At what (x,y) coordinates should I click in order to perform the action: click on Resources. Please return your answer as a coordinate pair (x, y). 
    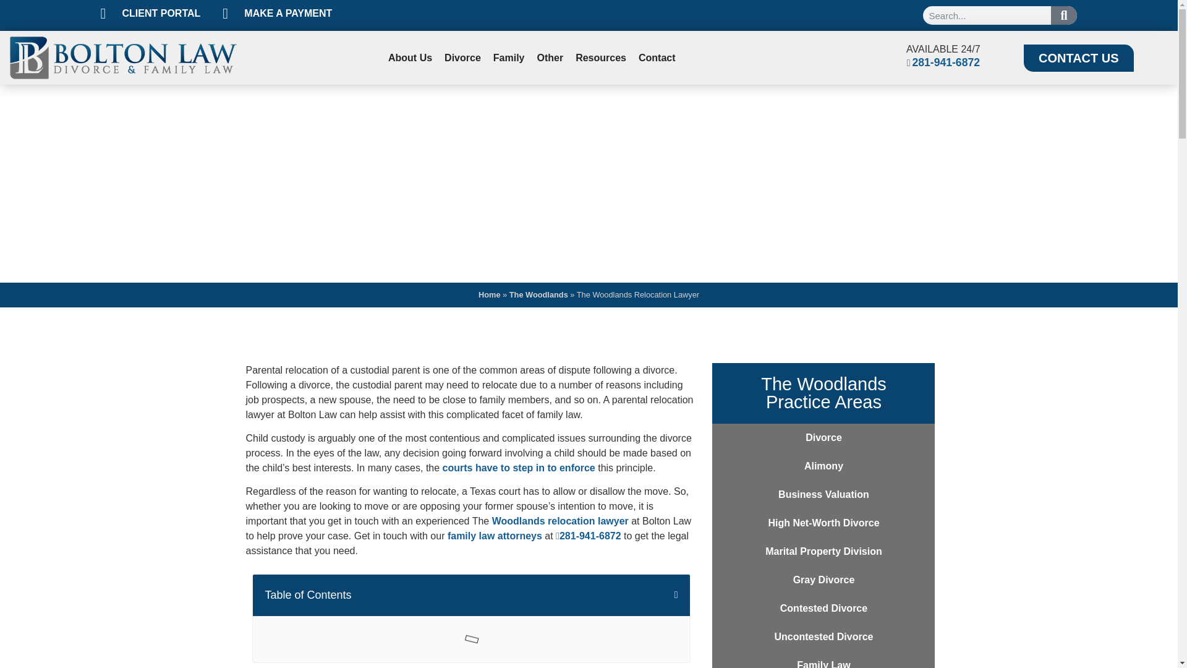
    Looking at the image, I should click on (601, 58).